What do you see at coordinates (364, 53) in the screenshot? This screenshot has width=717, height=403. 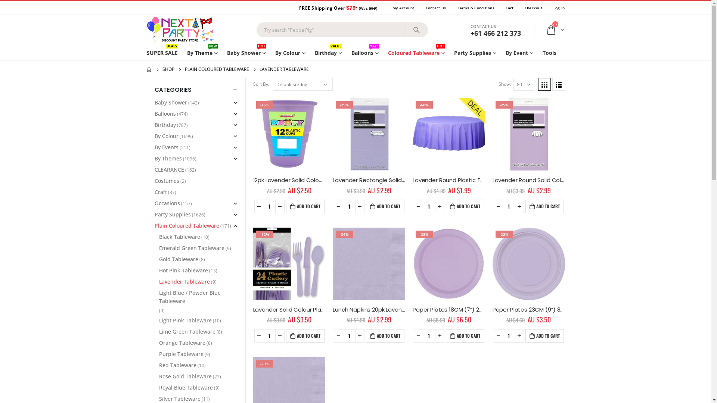 I see `Balloons
YAY!` at bounding box center [364, 53].